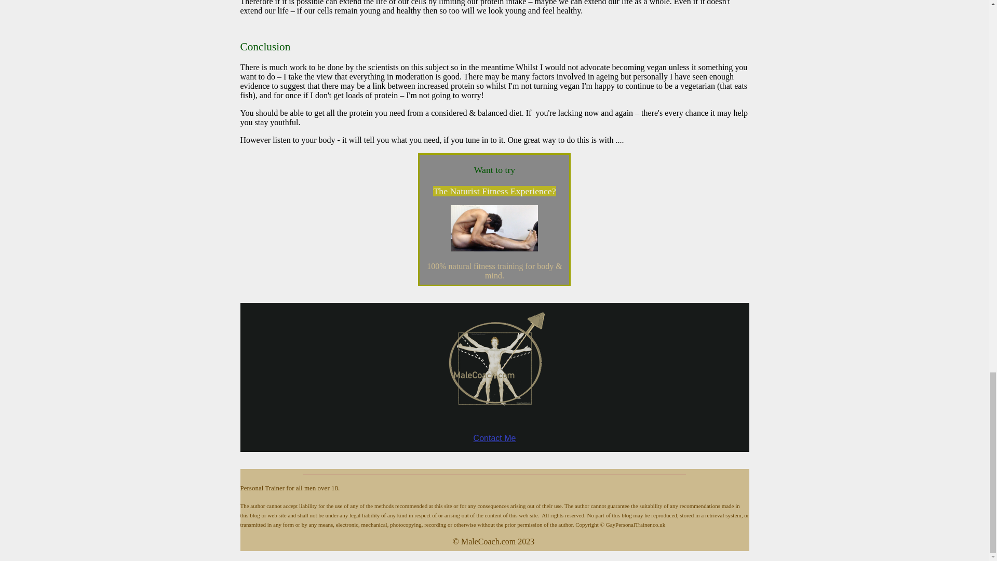  Describe the element at coordinates (494, 367) in the screenshot. I see `male coach logo in style of vitruvian man ` at that location.